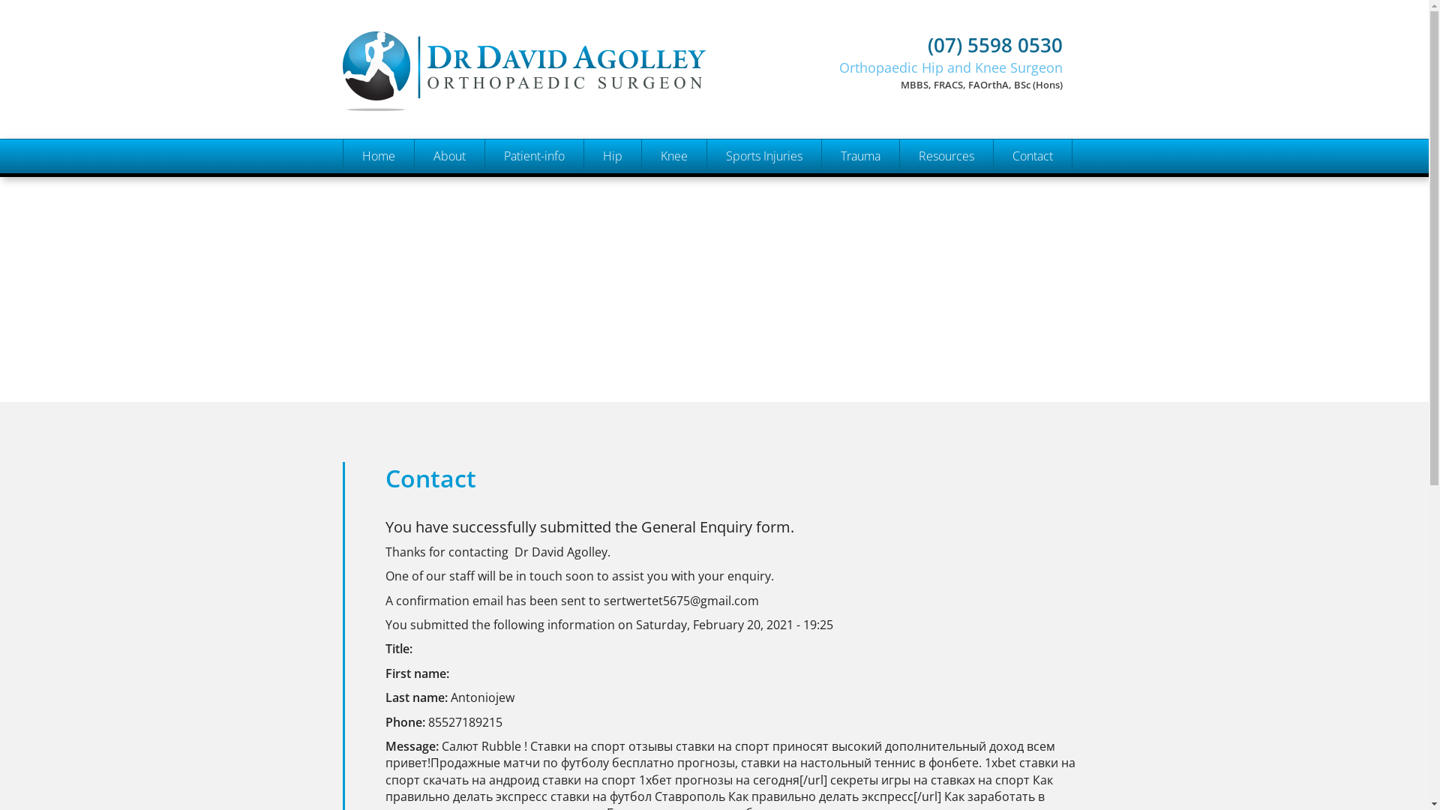 Image resolution: width=1440 pixels, height=810 pixels. What do you see at coordinates (534, 190) in the screenshot?
I see `FAQ` at bounding box center [534, 190].